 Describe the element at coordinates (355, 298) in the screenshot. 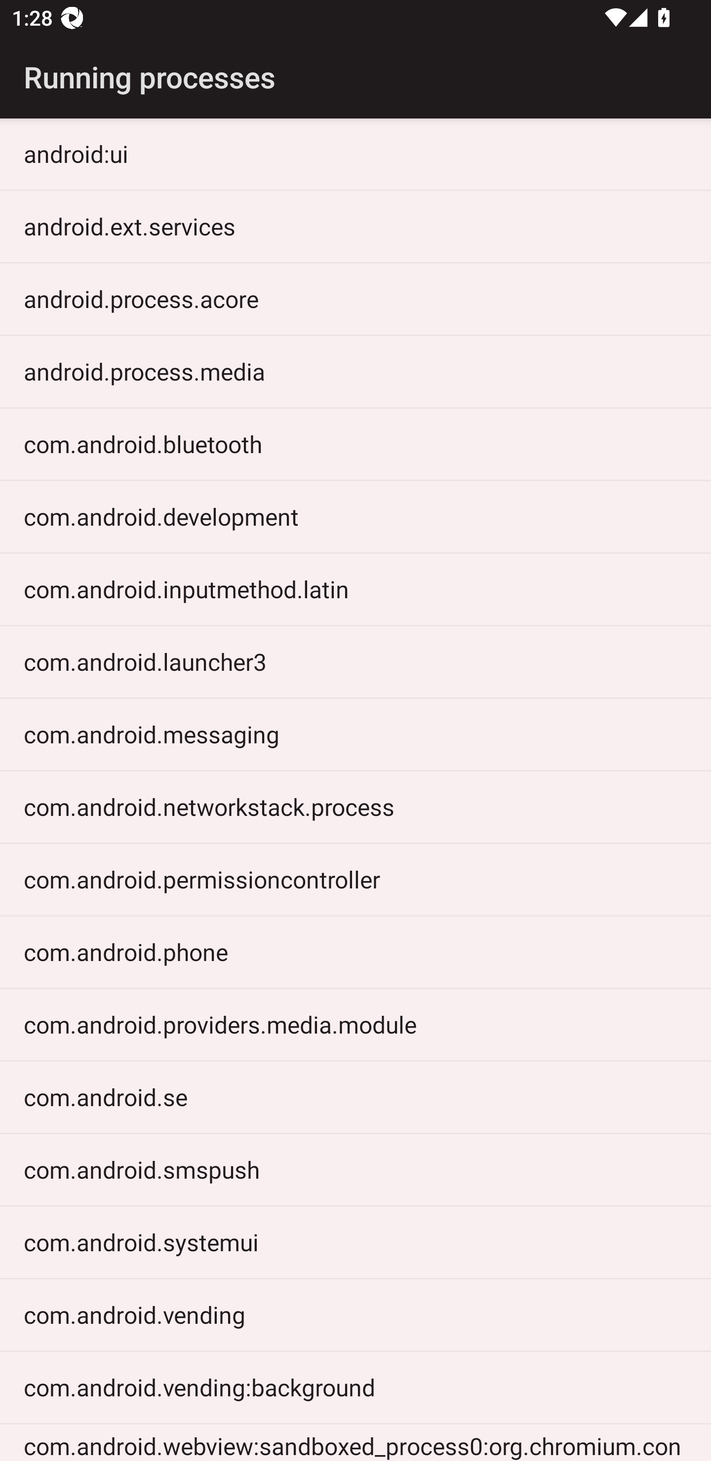

I see `android.process.acore` at that location.